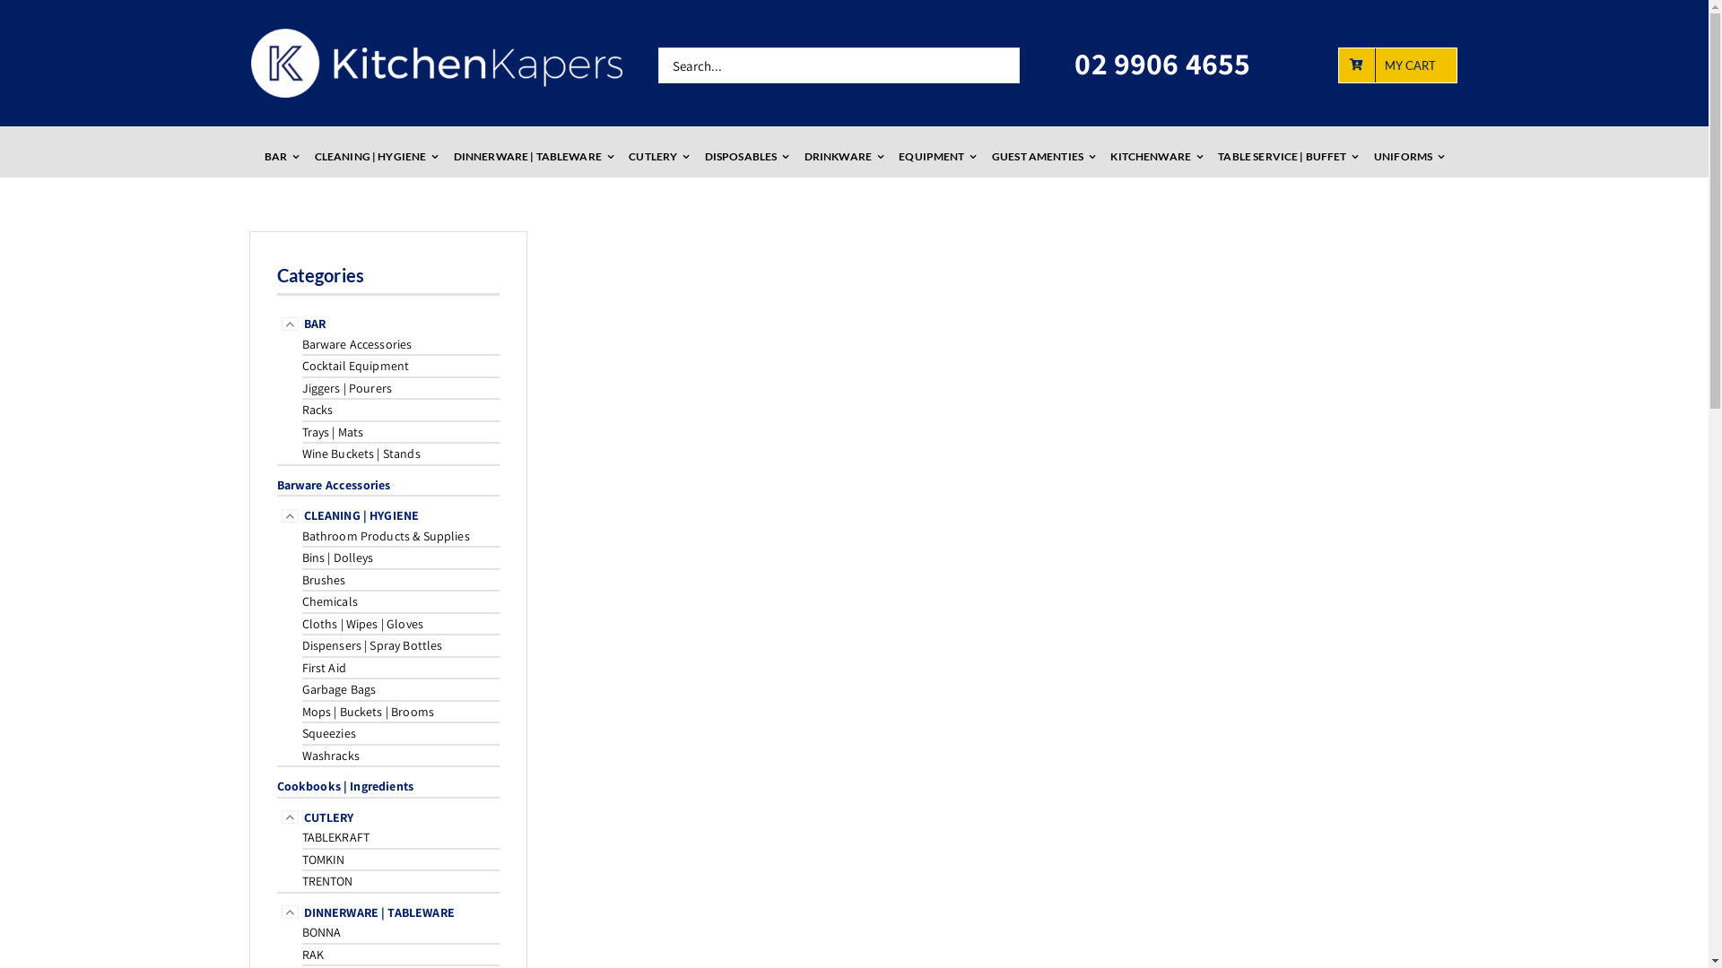 The height and width of the screenshot is (968, 1722). Describe the element at coordinates (357, 344) in the screenshot. I see `Barware Accessories` at that location.